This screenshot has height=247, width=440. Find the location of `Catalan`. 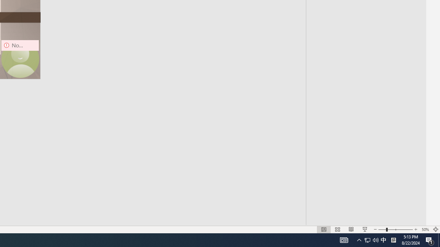

Catalan is located at coordinates (365, 69).